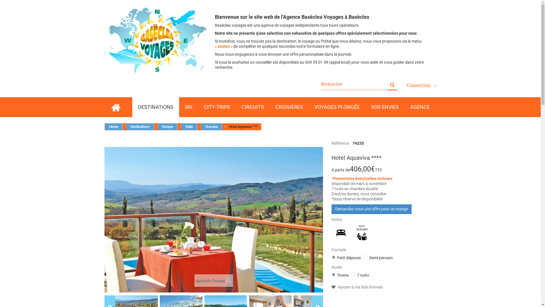 Image resolution: width=545 pixels, height=307 pixels. What do you see at coordinates (385, 107) in the screenshot?
I see `VOS ENVIES` at bounding box center [385, 107].